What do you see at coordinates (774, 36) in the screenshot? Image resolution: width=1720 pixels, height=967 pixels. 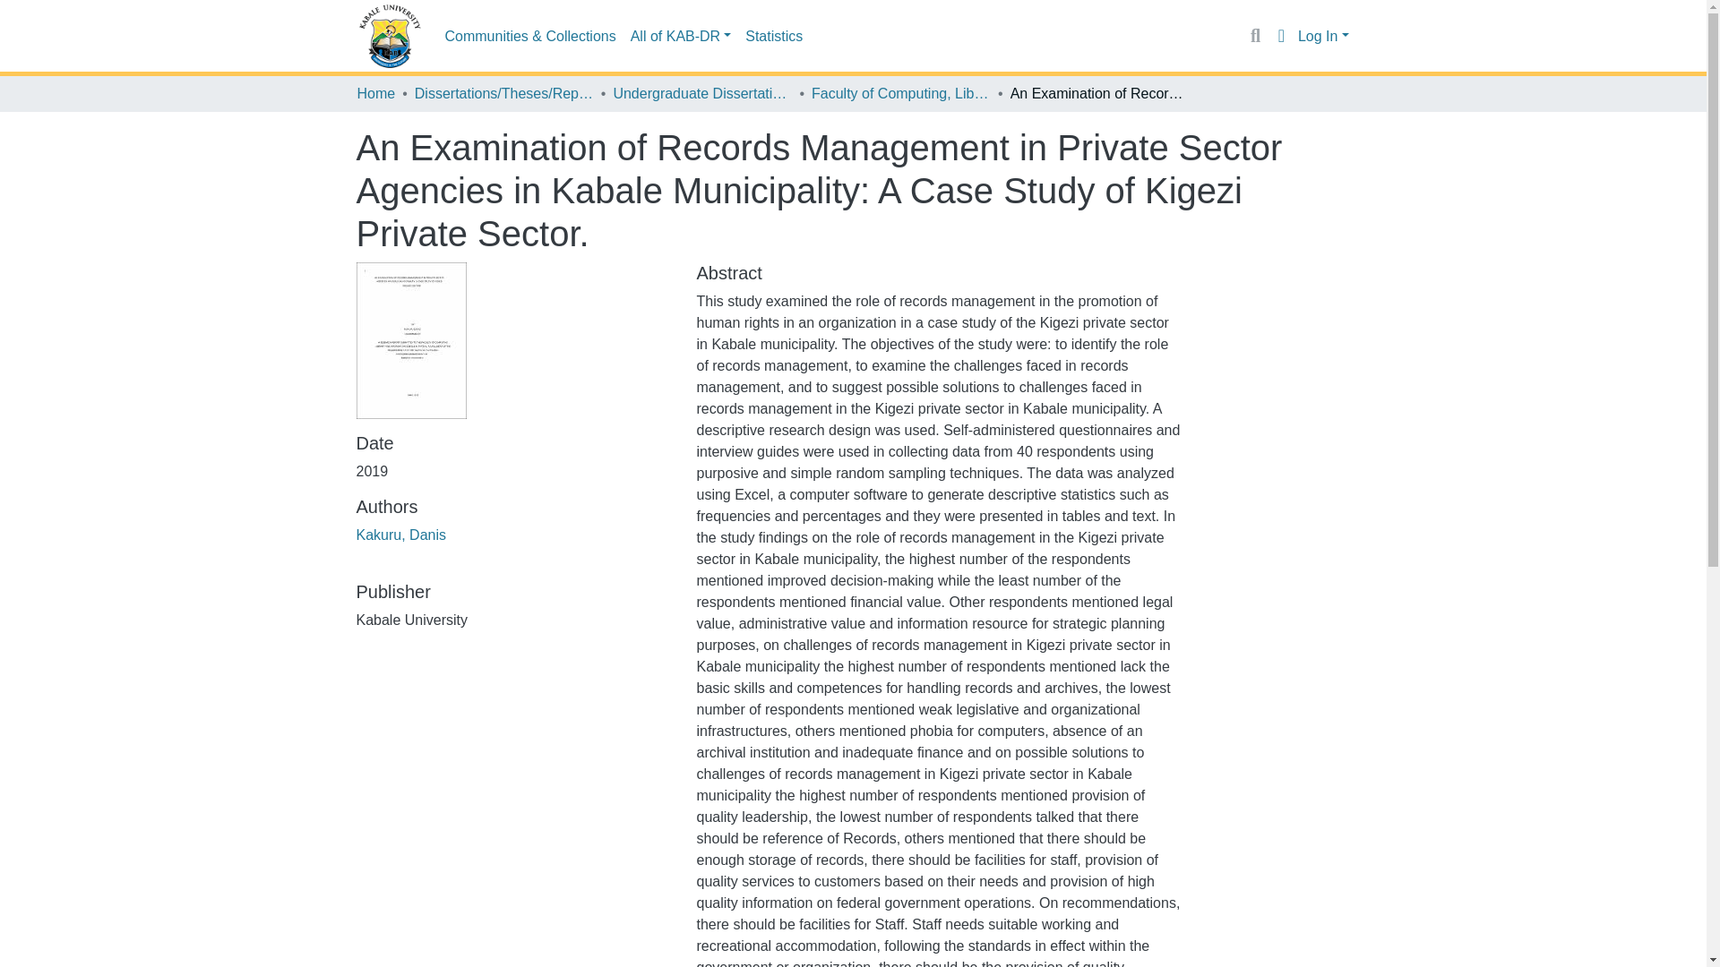 I see `Statistics` at bounding box center [774, 36].